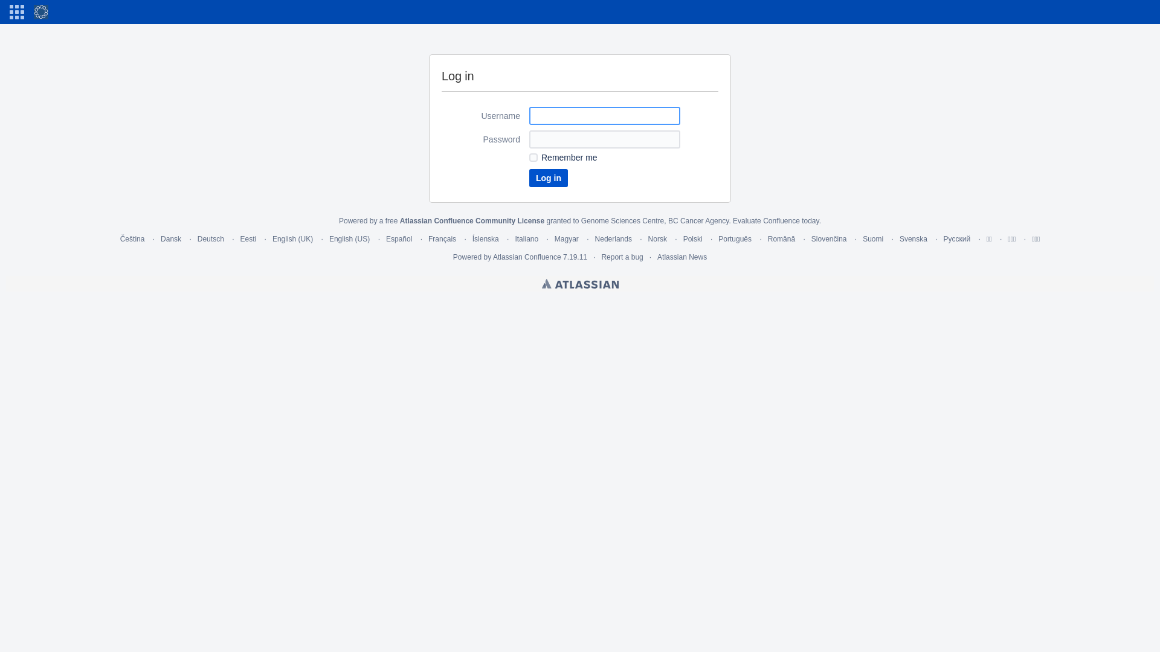 The height and width of the screenshot is (652, 1160). Describe the element at coordinates (567, 239) in the screenshot. I see `Magyar` at that location.